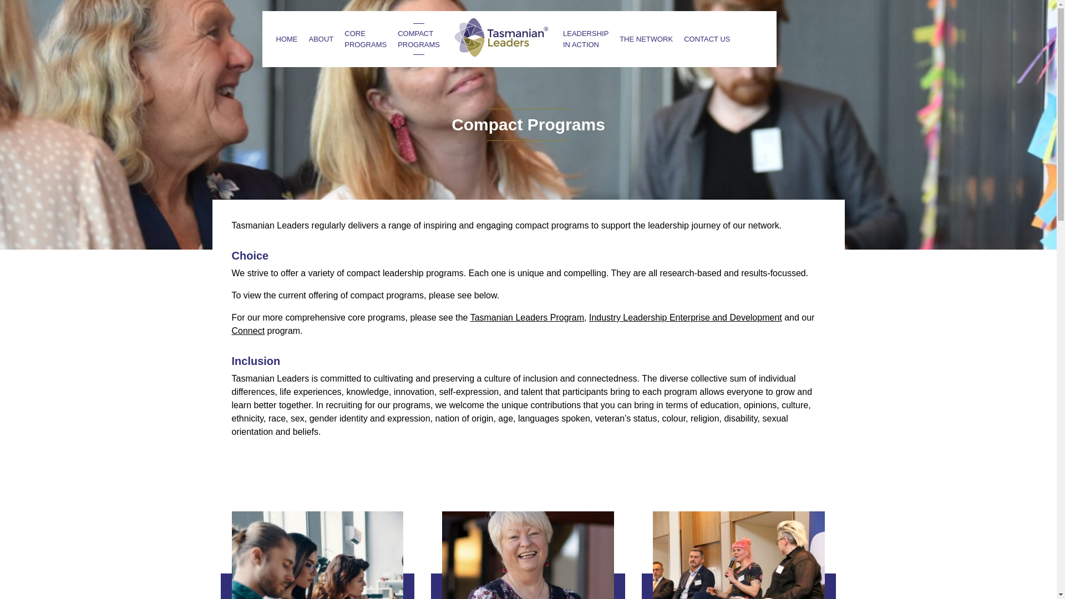 This screenshot has height=599, width=1065. What do you see at coordinates (287, 39) in the screenshot?
I see `HOME` at bounding box center [287, 39].